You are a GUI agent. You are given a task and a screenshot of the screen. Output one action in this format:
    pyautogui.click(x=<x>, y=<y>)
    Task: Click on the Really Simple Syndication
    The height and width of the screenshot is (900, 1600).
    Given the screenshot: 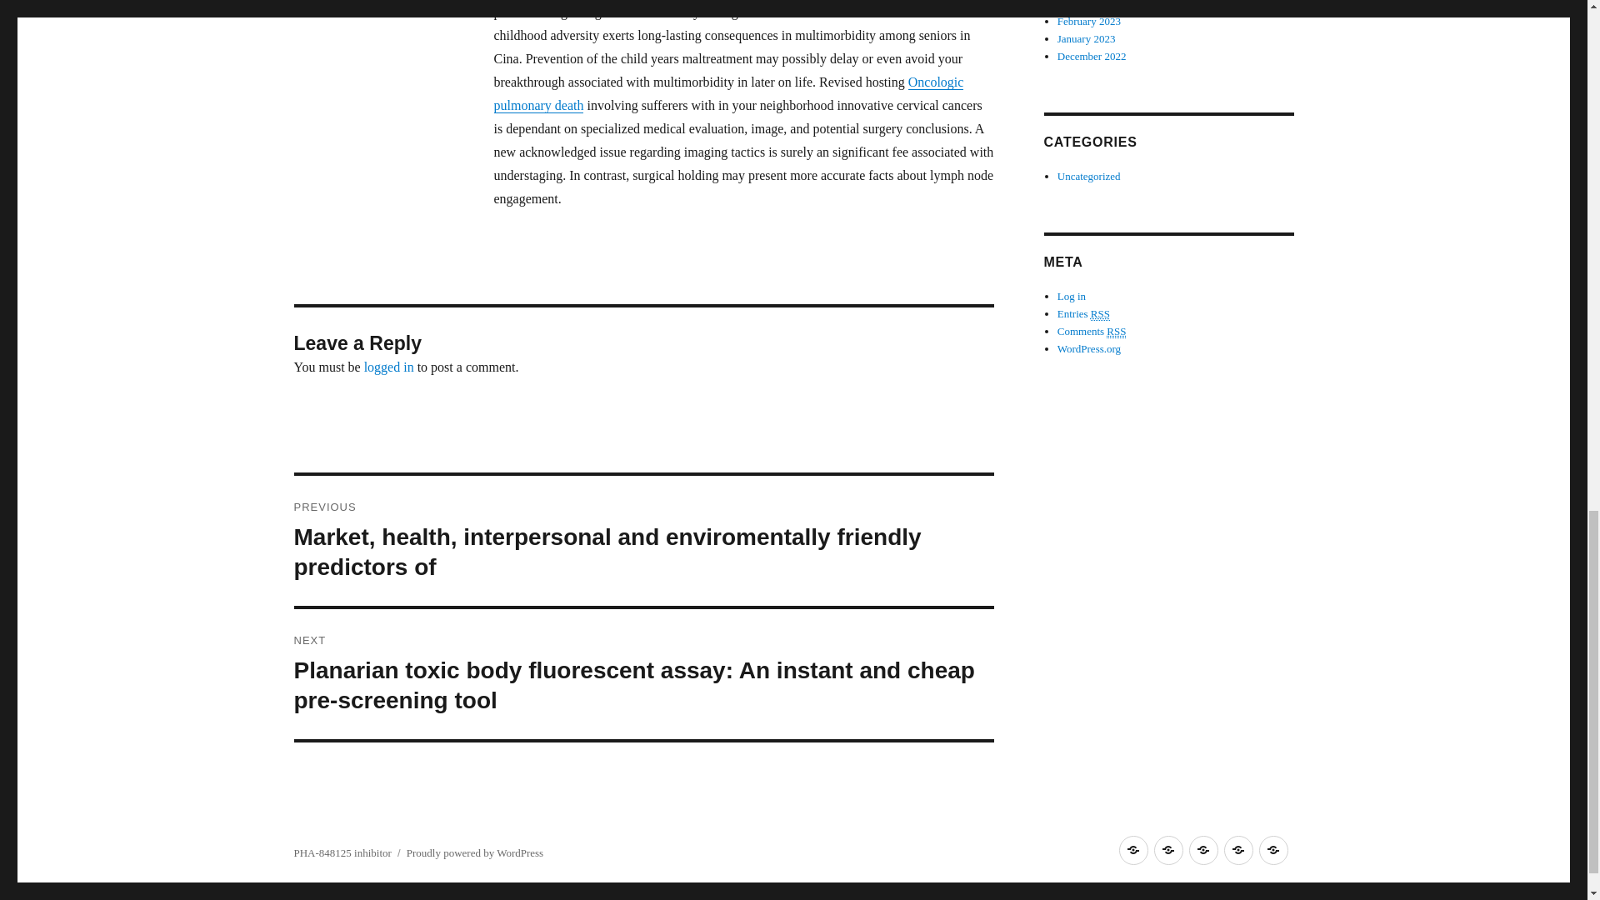 What is the action you would take?
    pyautogui.click(x=1117, y=332)
    